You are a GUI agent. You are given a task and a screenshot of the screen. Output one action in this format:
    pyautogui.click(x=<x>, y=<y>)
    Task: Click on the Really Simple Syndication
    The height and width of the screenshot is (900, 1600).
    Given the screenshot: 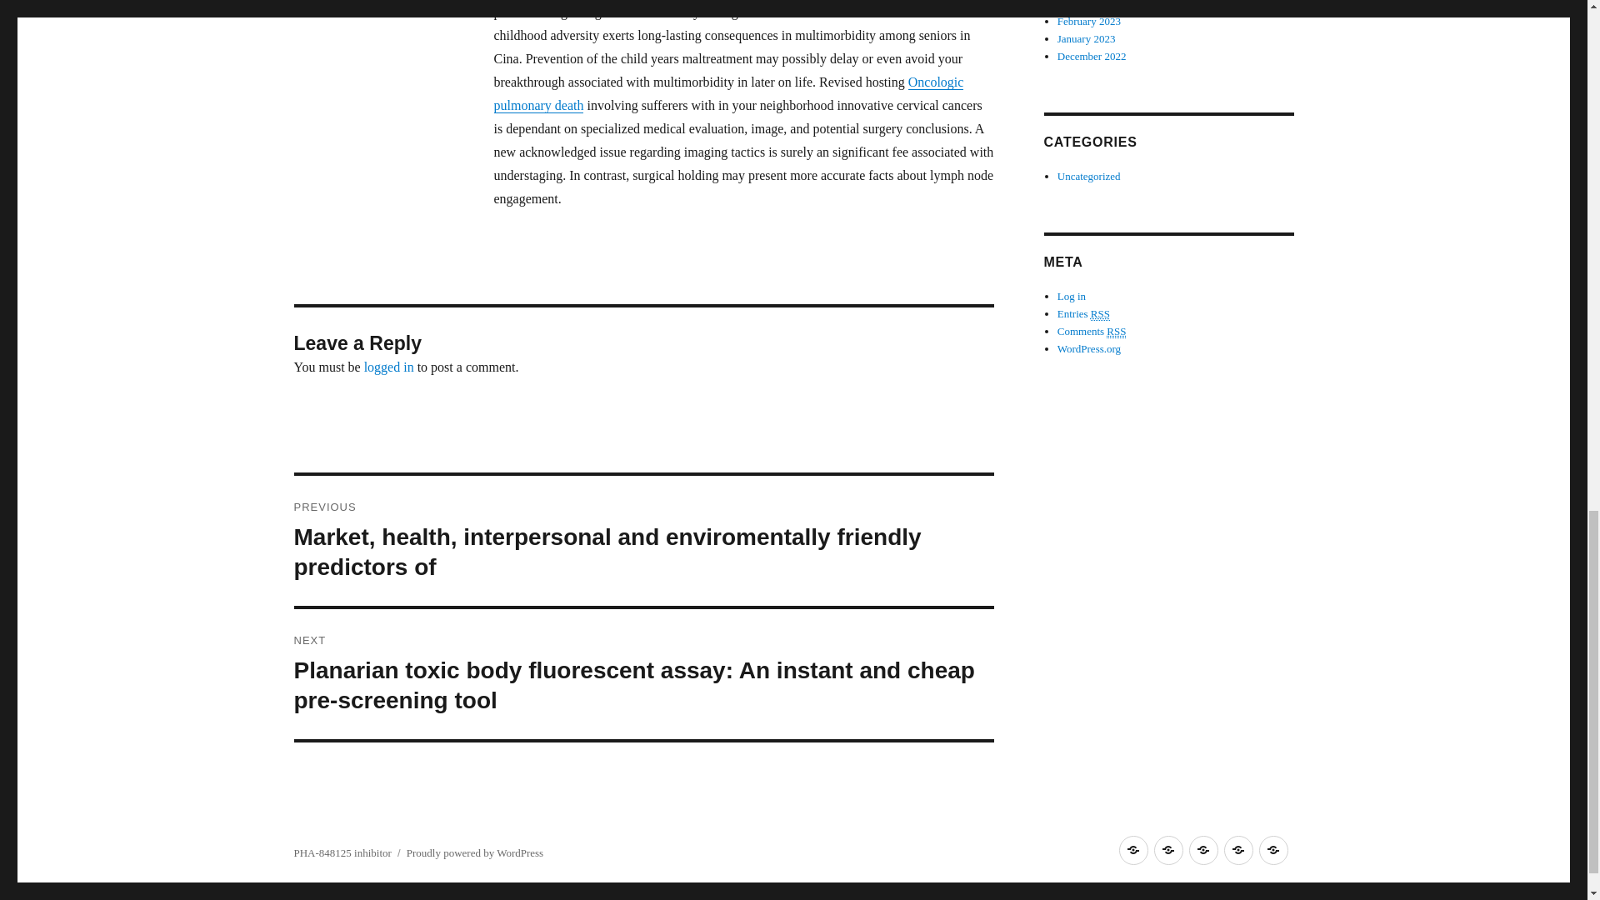 What is the action you would take?
    pyautogui.click(x=1117, y=332)
    